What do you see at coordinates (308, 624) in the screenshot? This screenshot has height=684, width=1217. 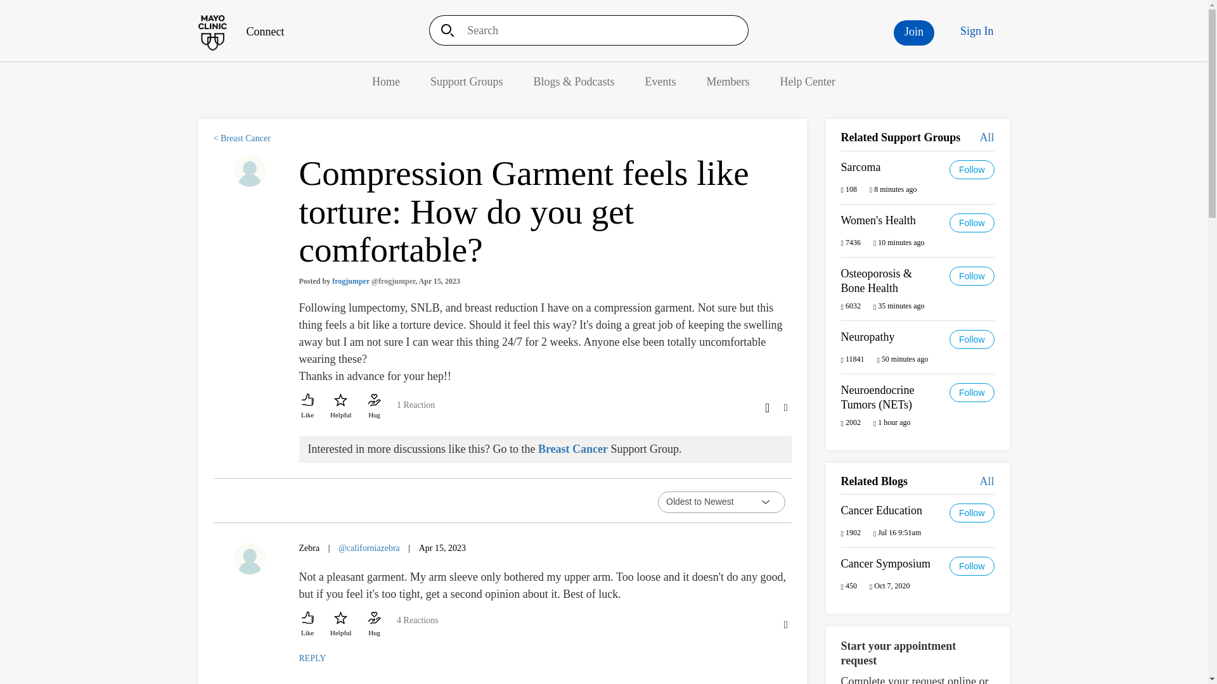 I see `Like` at bounding box center [308, 624].